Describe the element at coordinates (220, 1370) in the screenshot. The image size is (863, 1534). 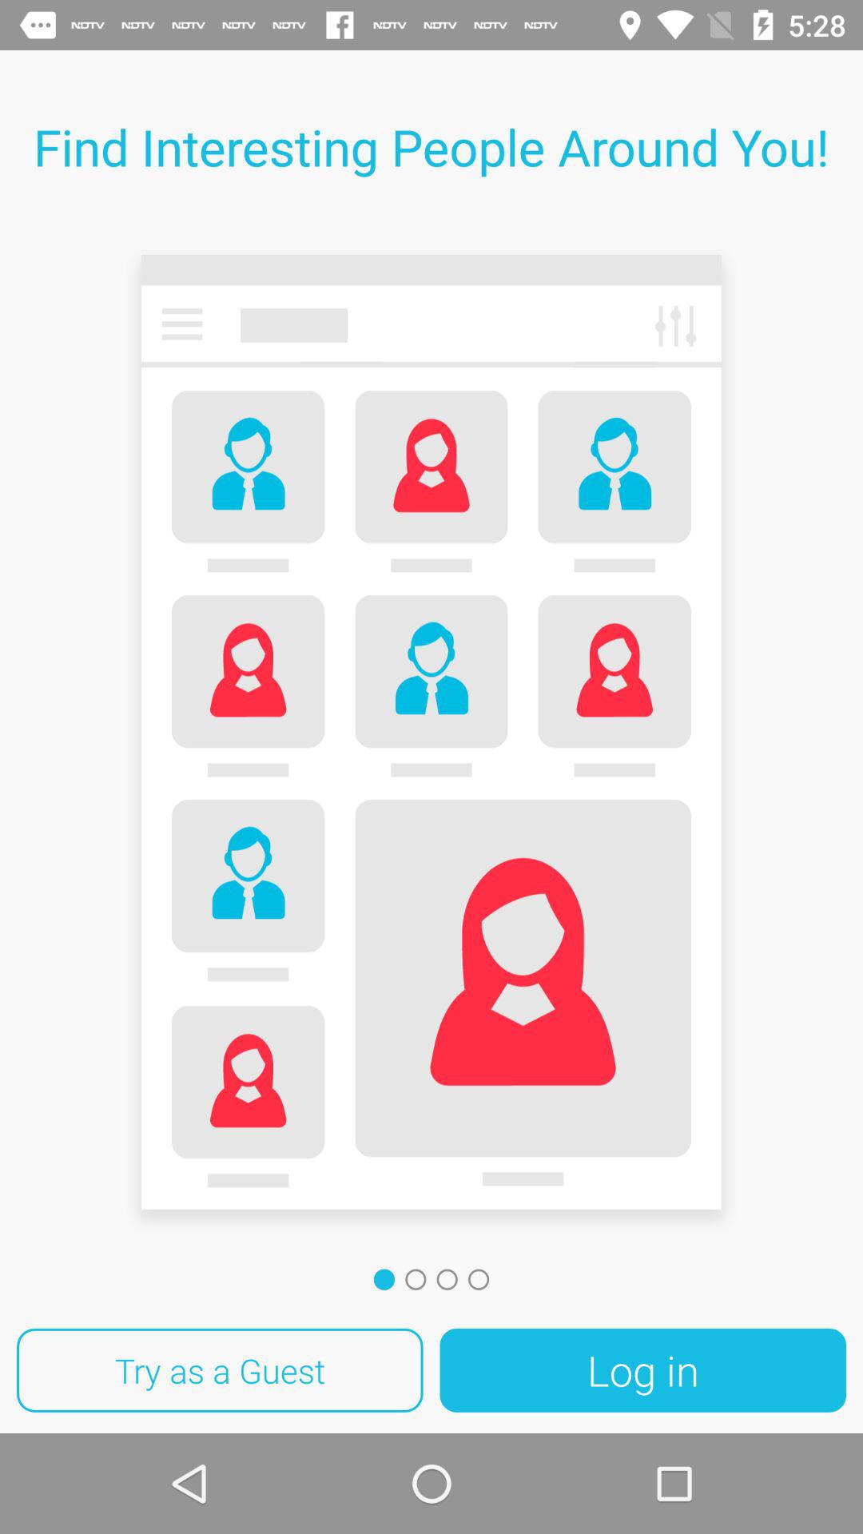
I see `launch the icon to the left of the log in item` at that location.